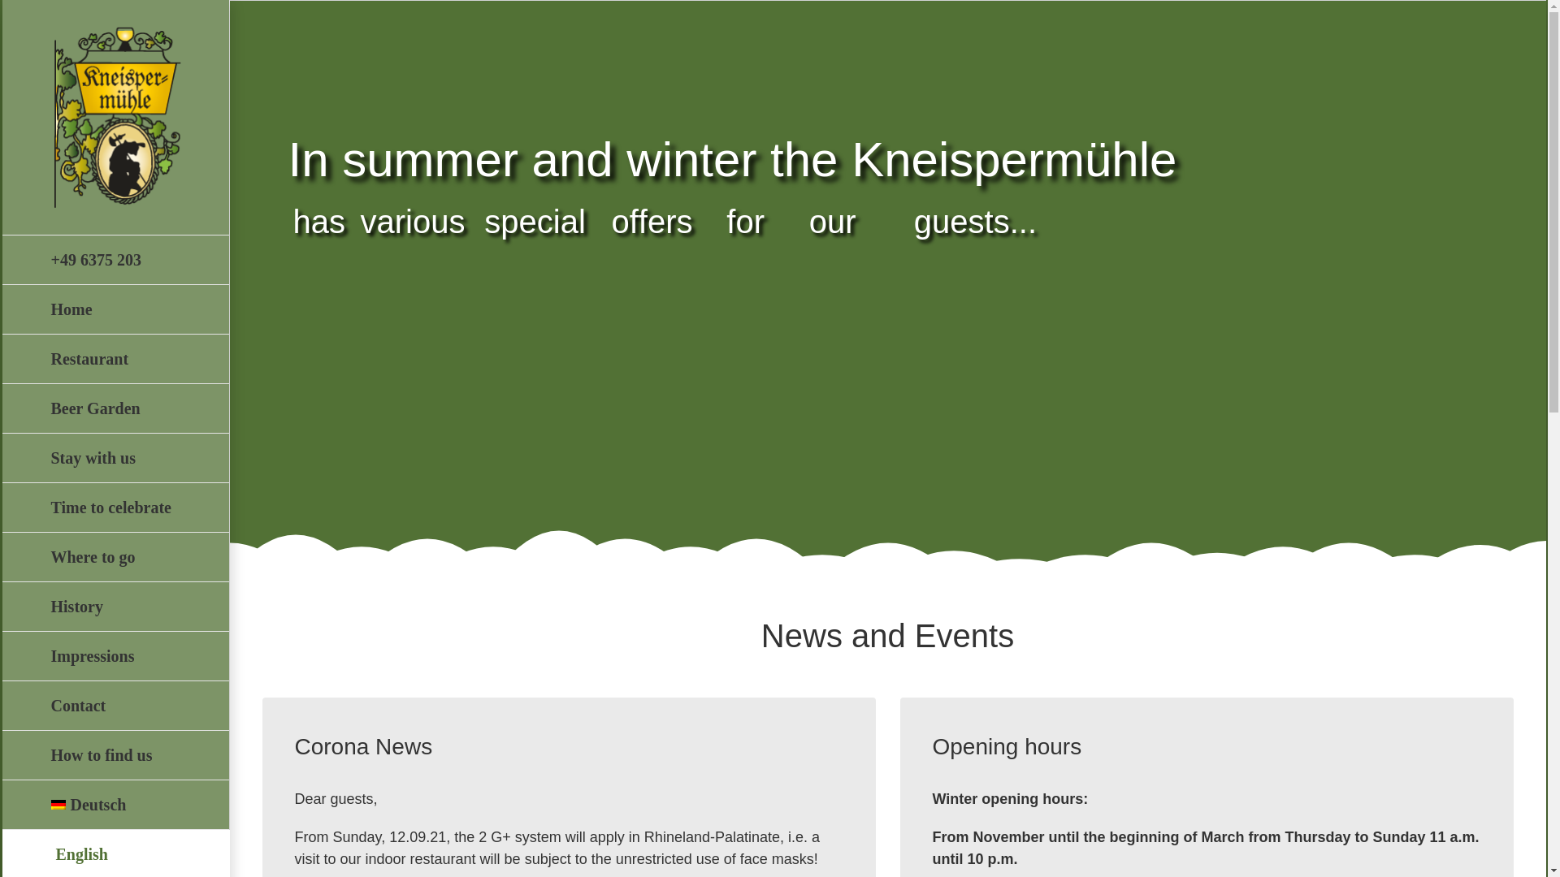  Describe the element at coordinates (114, 309) in the screenshot. I see `Home` at that location.